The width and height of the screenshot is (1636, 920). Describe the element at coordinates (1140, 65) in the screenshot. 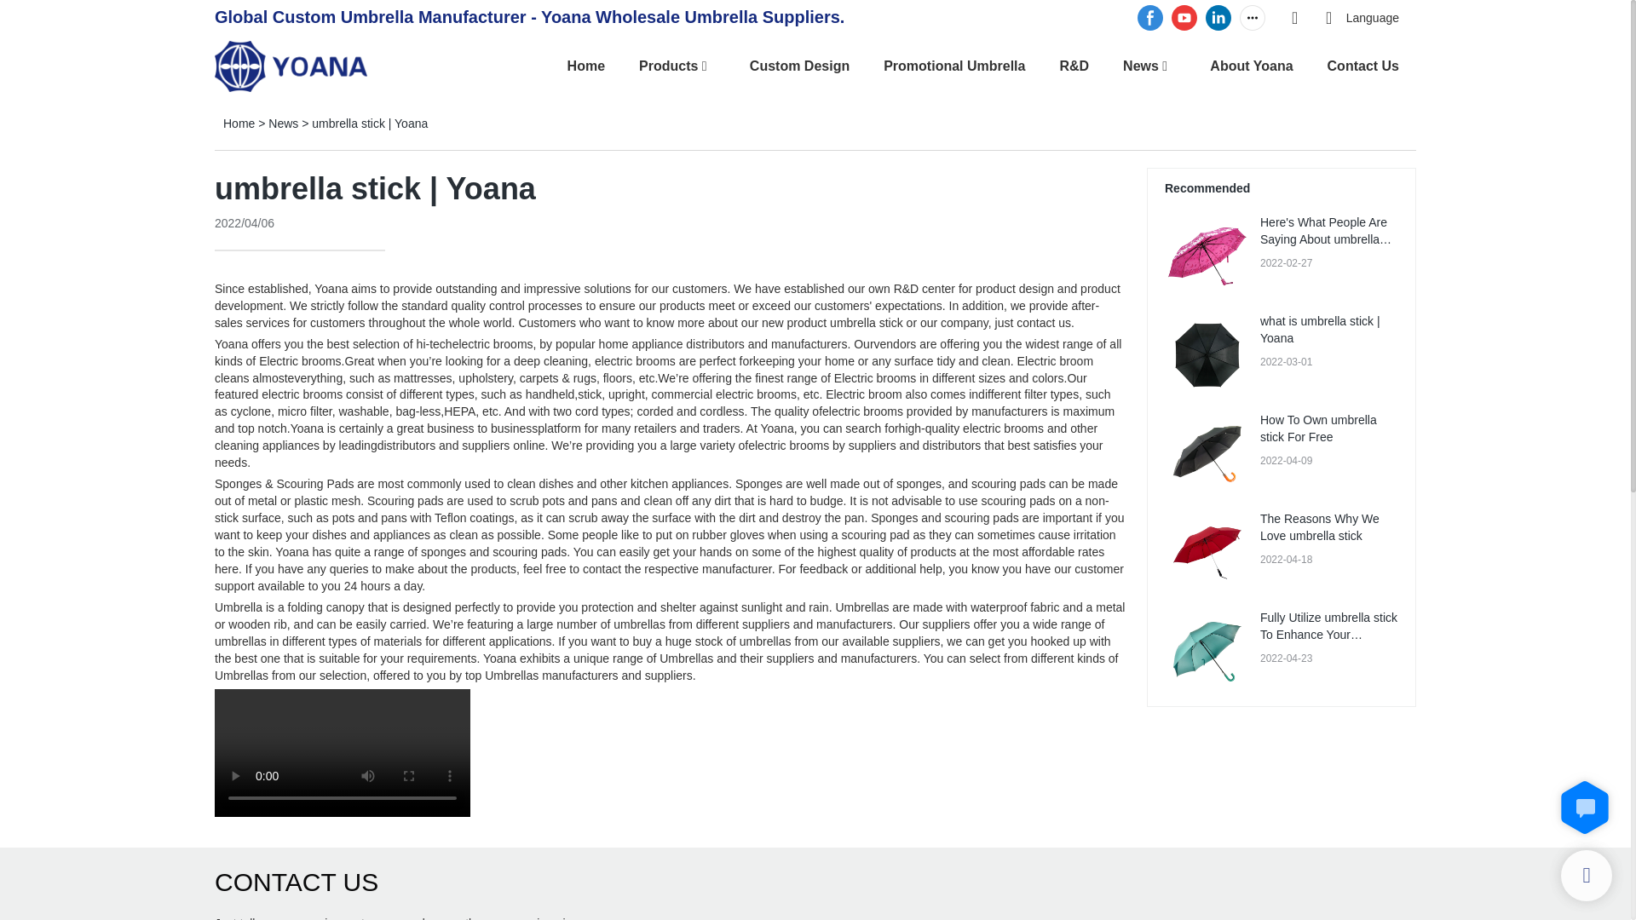

I see `News` at that location.